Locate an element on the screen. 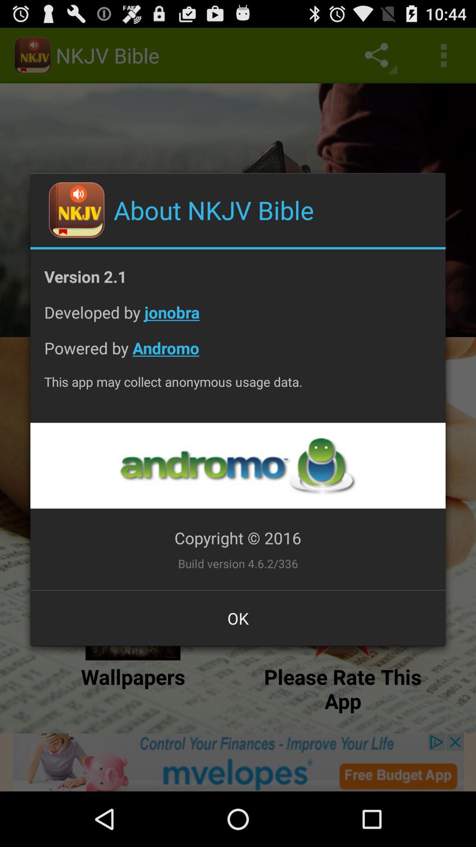  swipe to ok button is located at coordinates (238, 618).